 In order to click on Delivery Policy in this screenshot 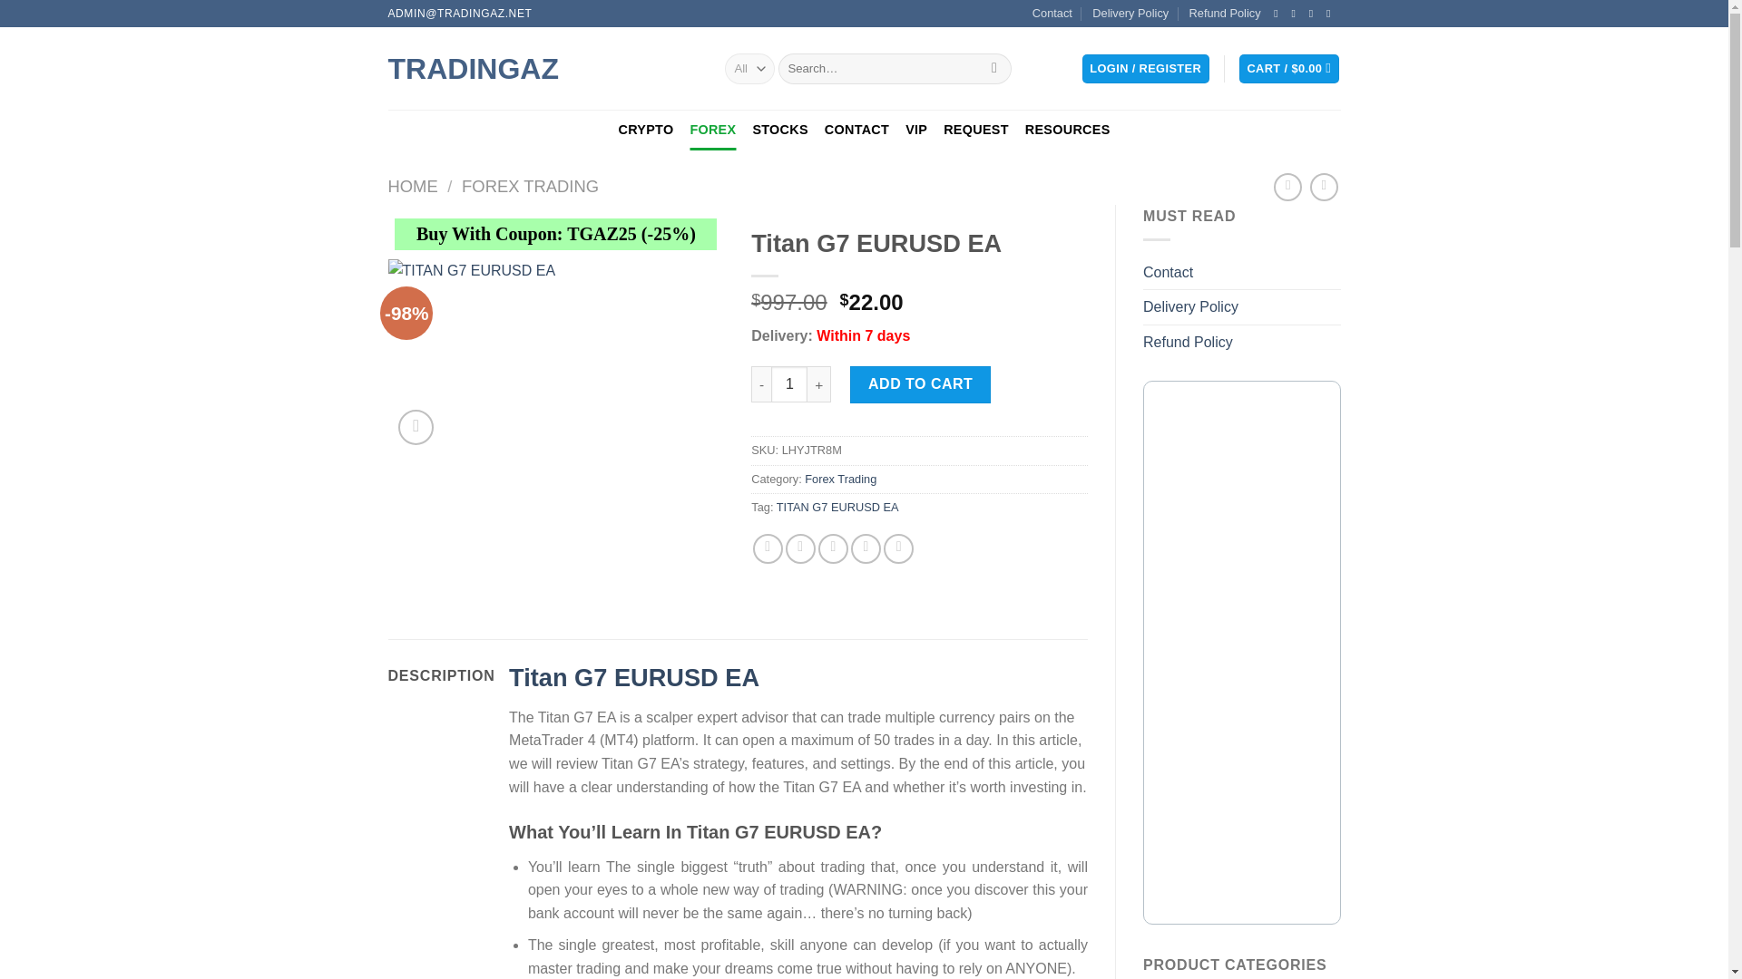, I will do `click(1130, 14)`.